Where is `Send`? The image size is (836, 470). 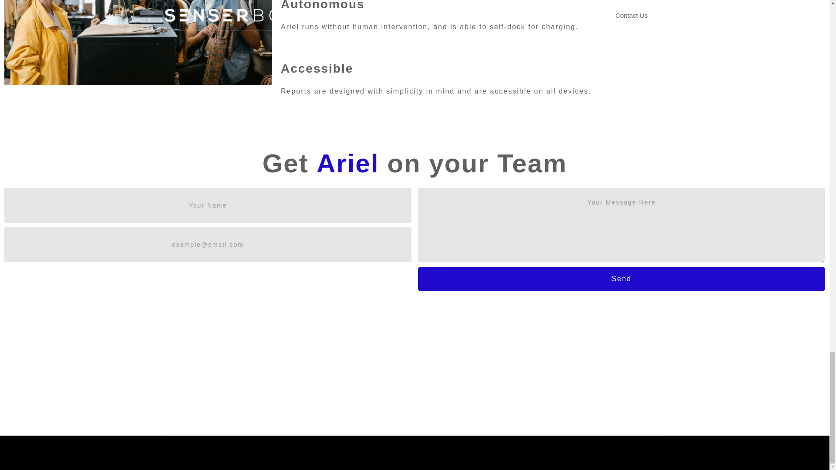 Send is located at coordinates (622, 279).